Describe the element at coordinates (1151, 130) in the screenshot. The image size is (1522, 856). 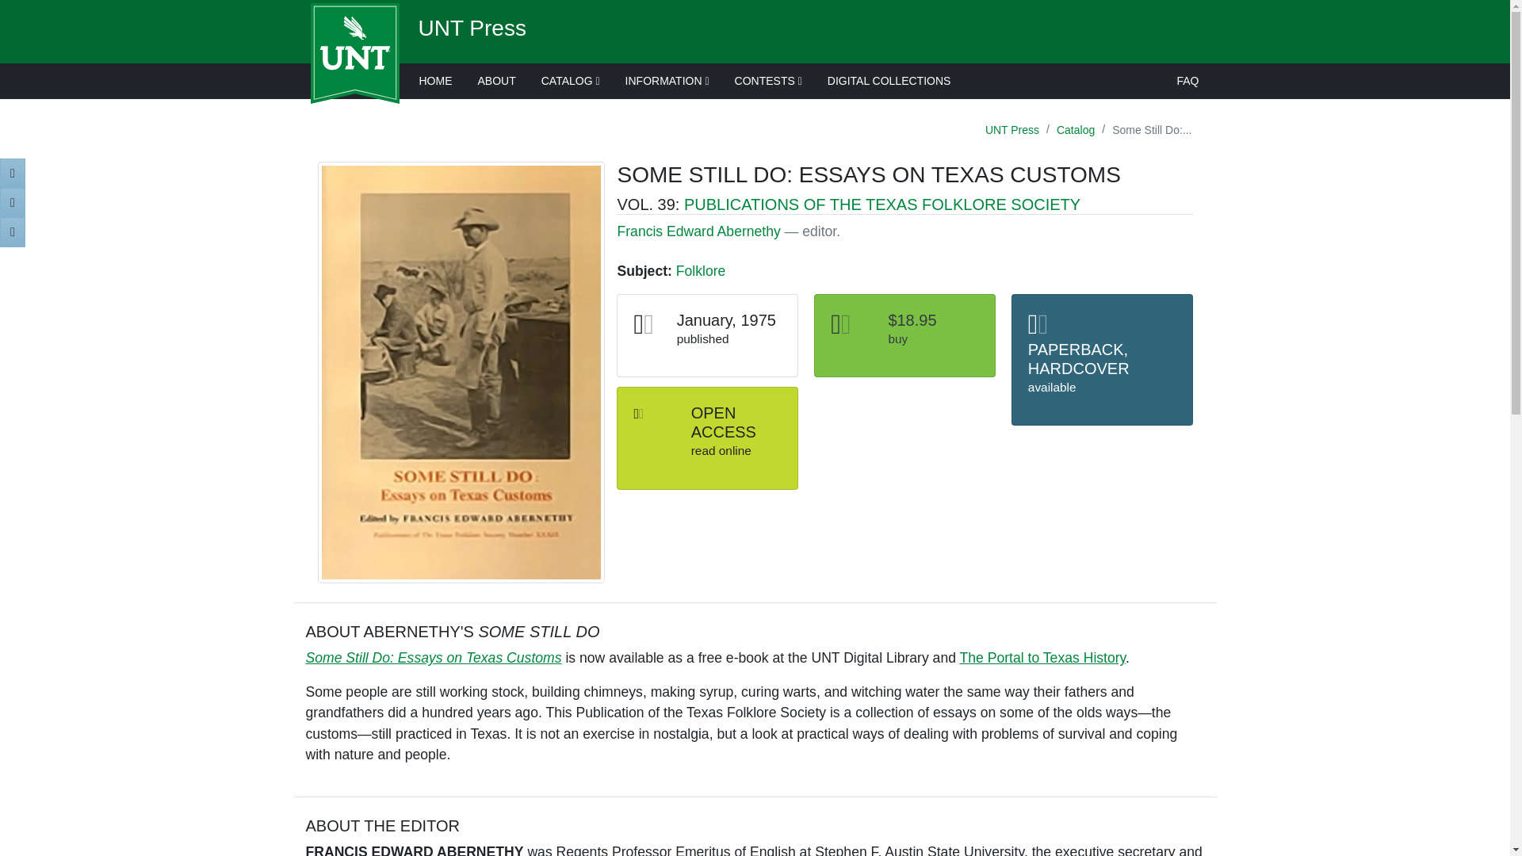
I see `Some Still Do:...` at that location.